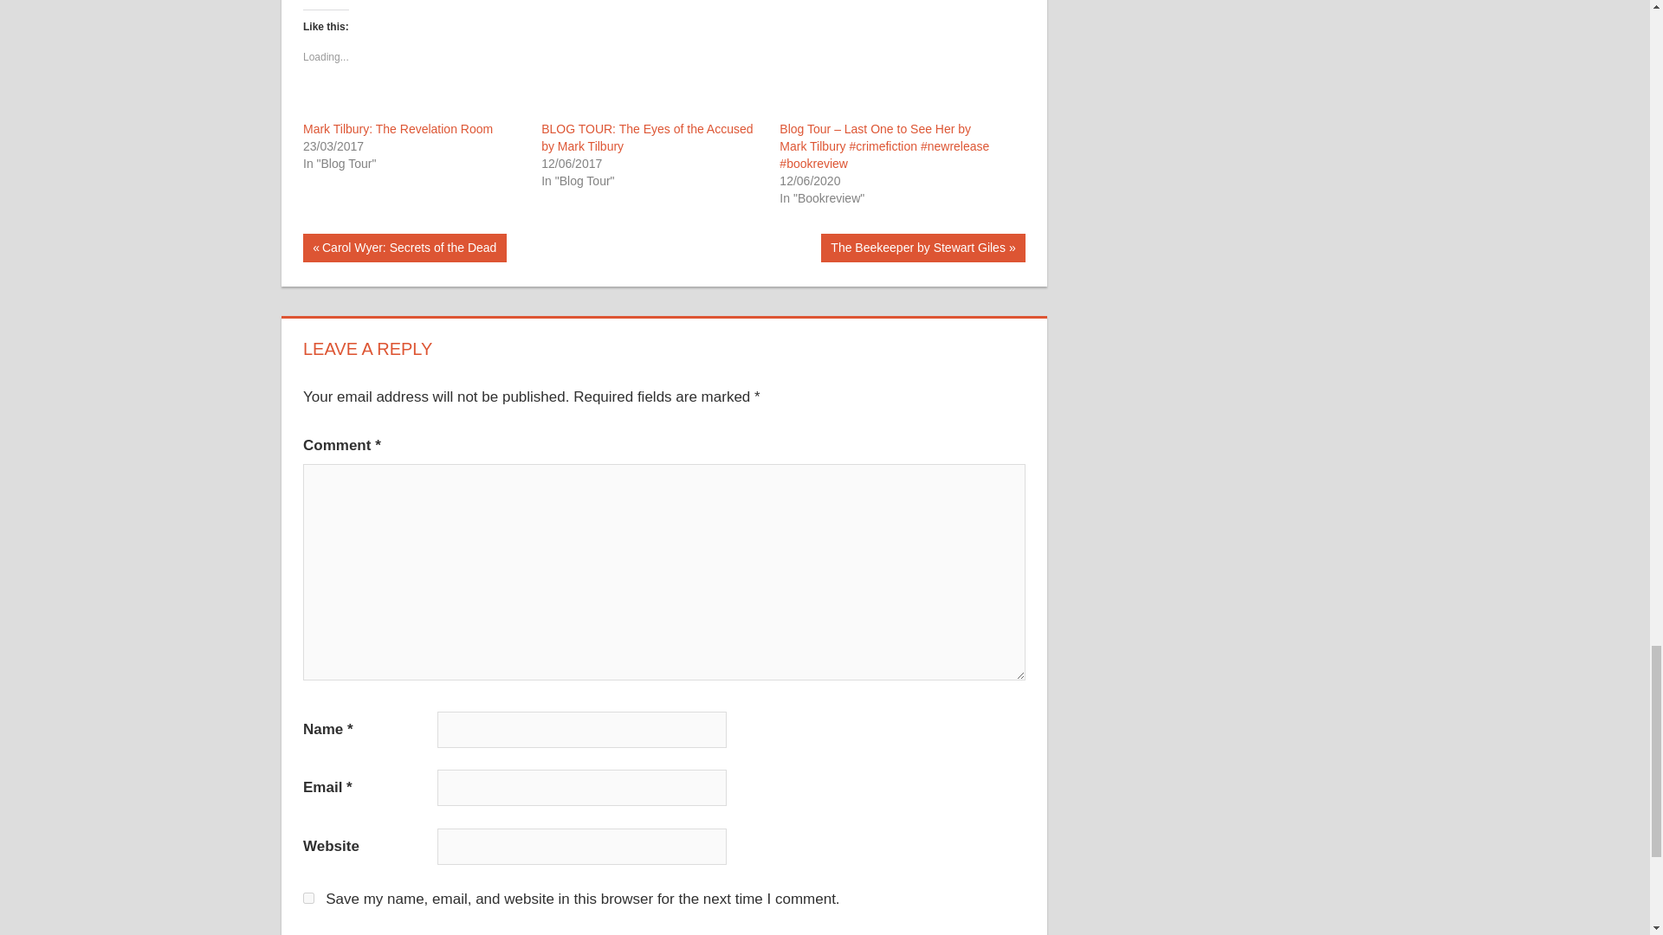 Image resolution: width=1663 pixels, height=935 pixels. Describe the element at coordinates (404, 248) in the screenshot. I see `BLOG TOUR: The Eyes of the Accused by Mark Tilbury` at that location.